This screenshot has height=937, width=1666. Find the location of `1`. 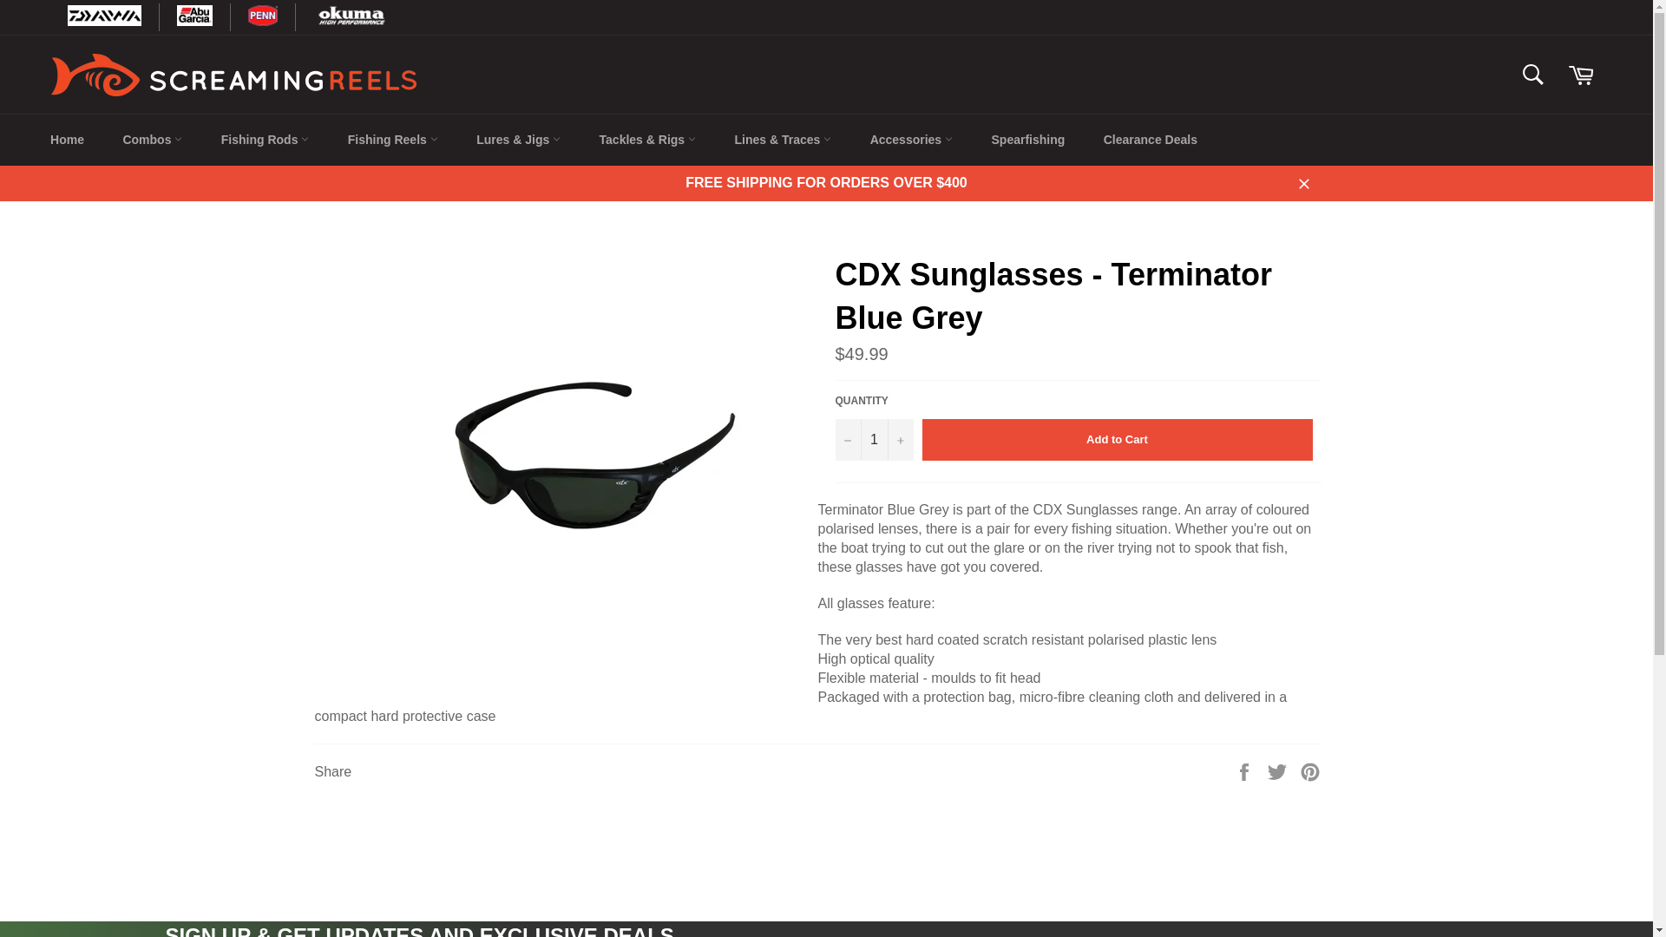

1 is located at coordinates (873, 439).